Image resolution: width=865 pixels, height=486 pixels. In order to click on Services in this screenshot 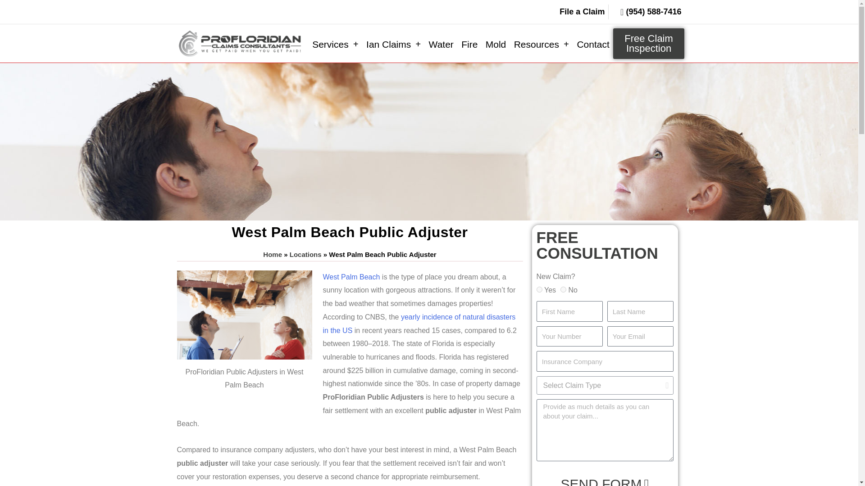, I will do `click(335, 44)`.